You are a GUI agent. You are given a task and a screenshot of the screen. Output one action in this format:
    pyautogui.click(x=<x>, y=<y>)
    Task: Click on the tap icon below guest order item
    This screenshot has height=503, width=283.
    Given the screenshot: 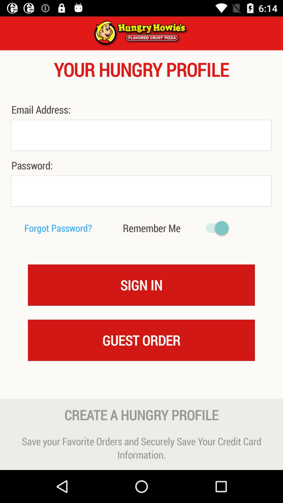 What is the action you would take?
    pyautogui.click(x=141, y=388)
    